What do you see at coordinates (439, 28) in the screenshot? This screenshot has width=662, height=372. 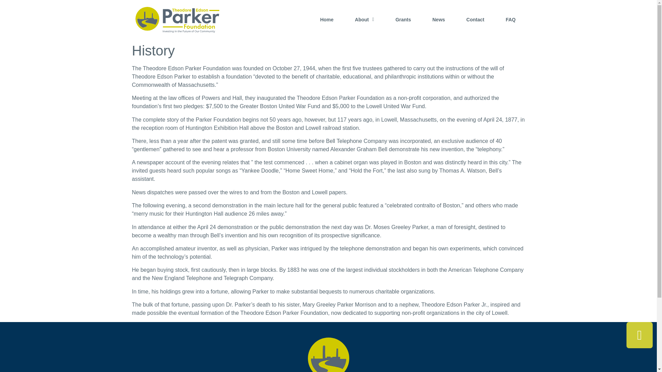 I see `News` at bounding box center [439, 28].